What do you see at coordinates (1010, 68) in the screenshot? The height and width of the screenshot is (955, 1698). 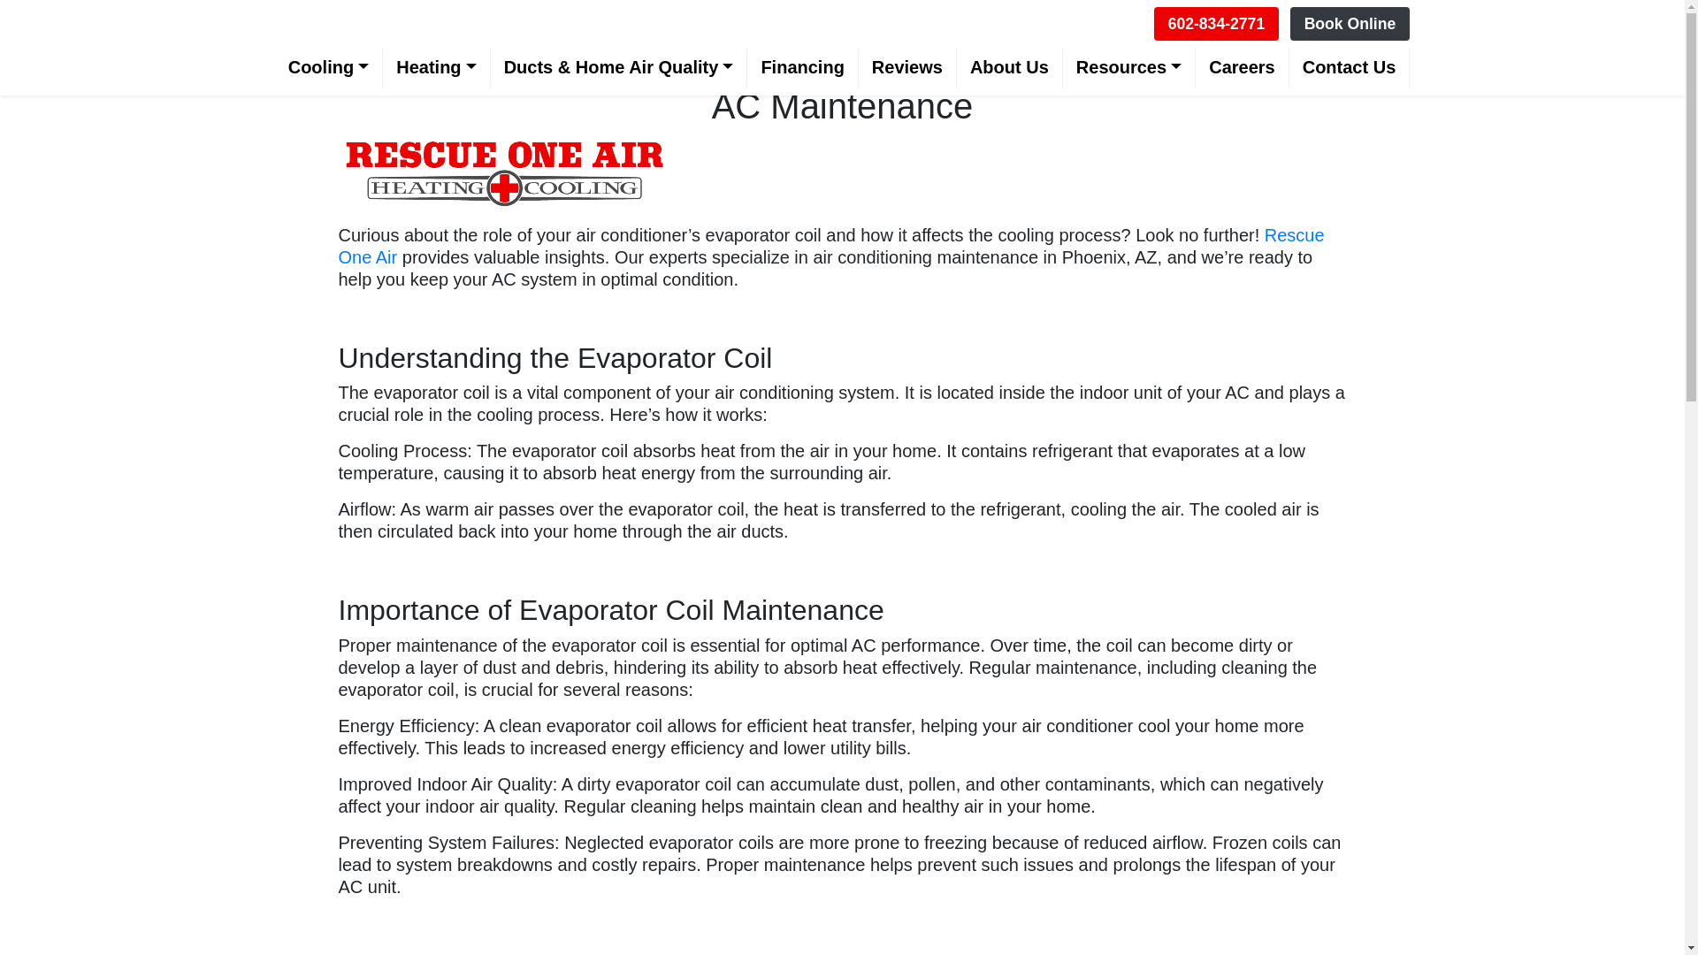 I see `About Us` at bounding box center [1010, 68].